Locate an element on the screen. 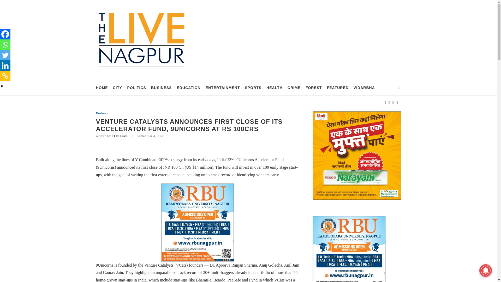 The height and width of the screenshot is (282, 501). Twitter is located at coordinates (5, 55).